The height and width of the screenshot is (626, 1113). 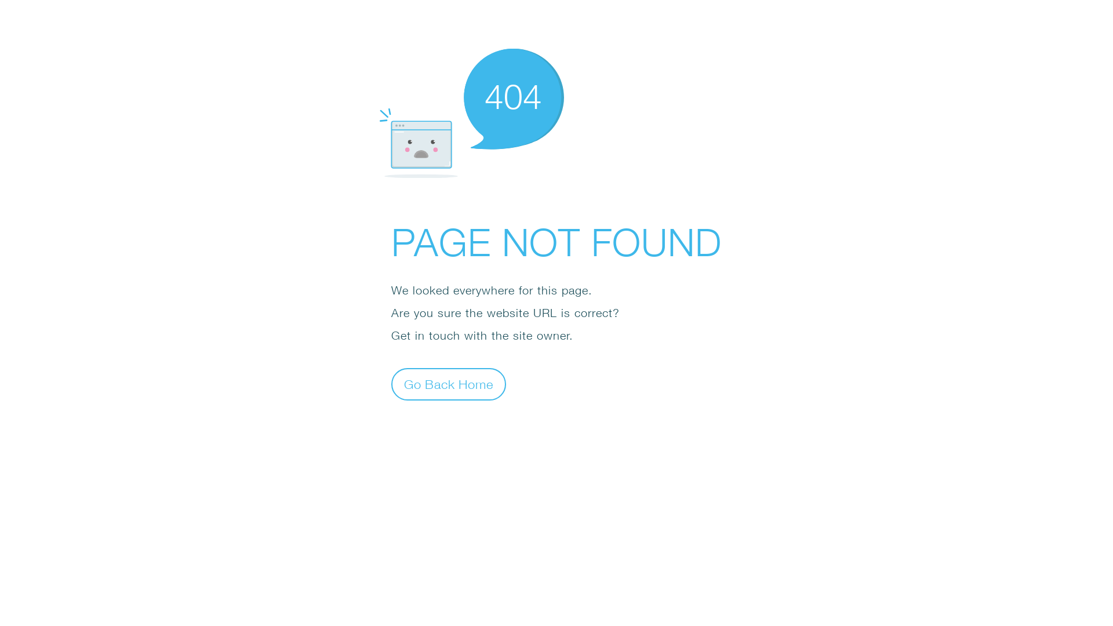 I want to click on Go Back Home, so click(x=449, y=384).